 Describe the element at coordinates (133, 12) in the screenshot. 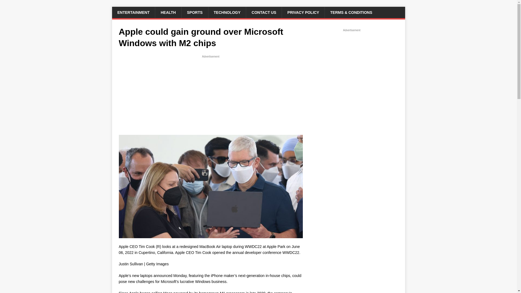

I see `ENTERTAINMENT` at that location.